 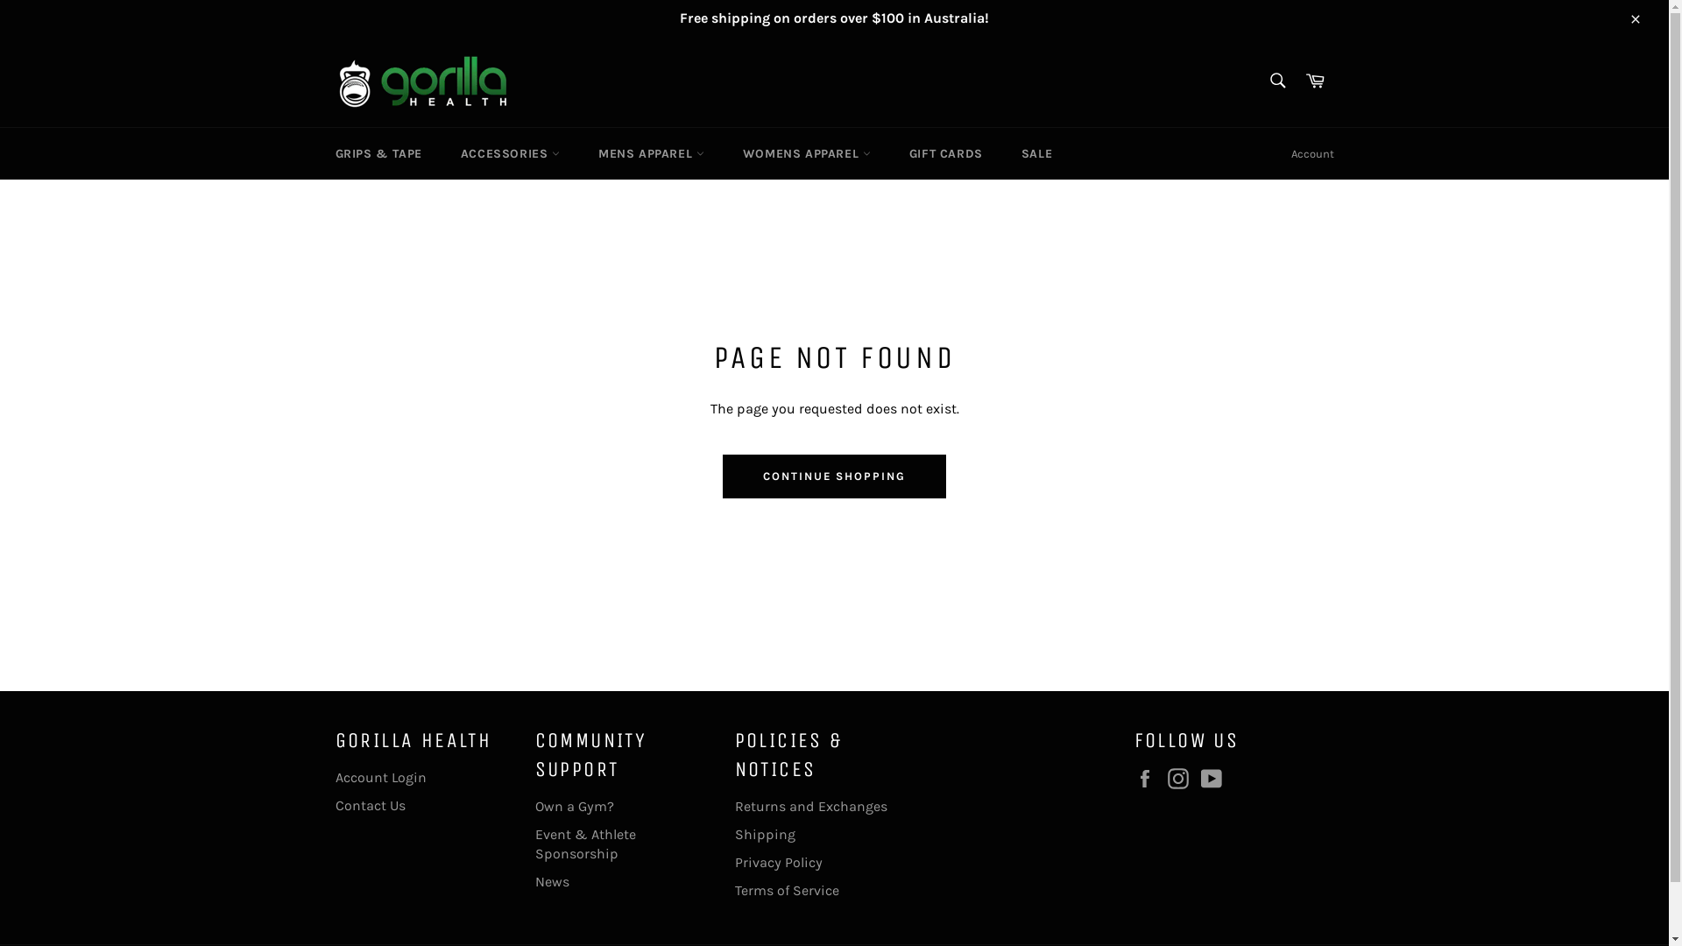 I want to click on Instagram, so click(x=1182, y=779).